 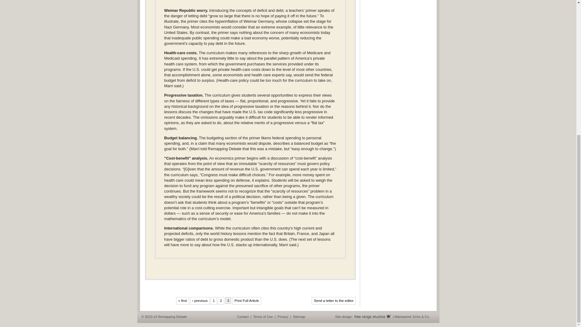 What do you see at coordinates (247, 300) in the screenshot?
I see `Print Full Article` at bounding box center [247, 300].